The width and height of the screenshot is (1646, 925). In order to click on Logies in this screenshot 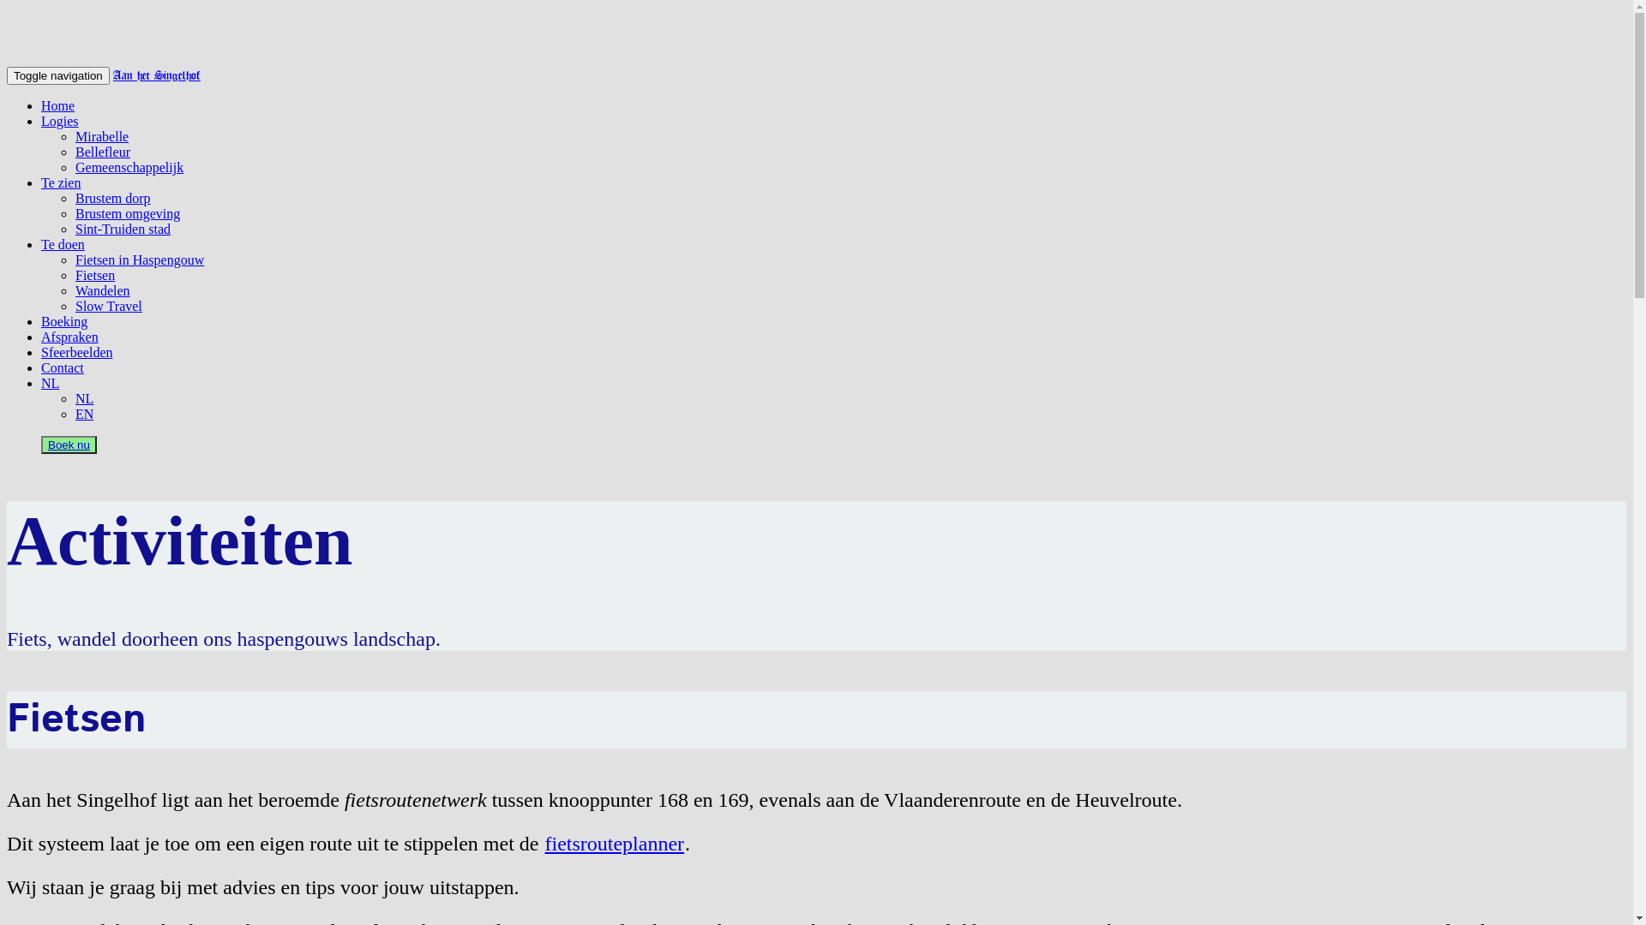, I will do `click(60, 122)`.